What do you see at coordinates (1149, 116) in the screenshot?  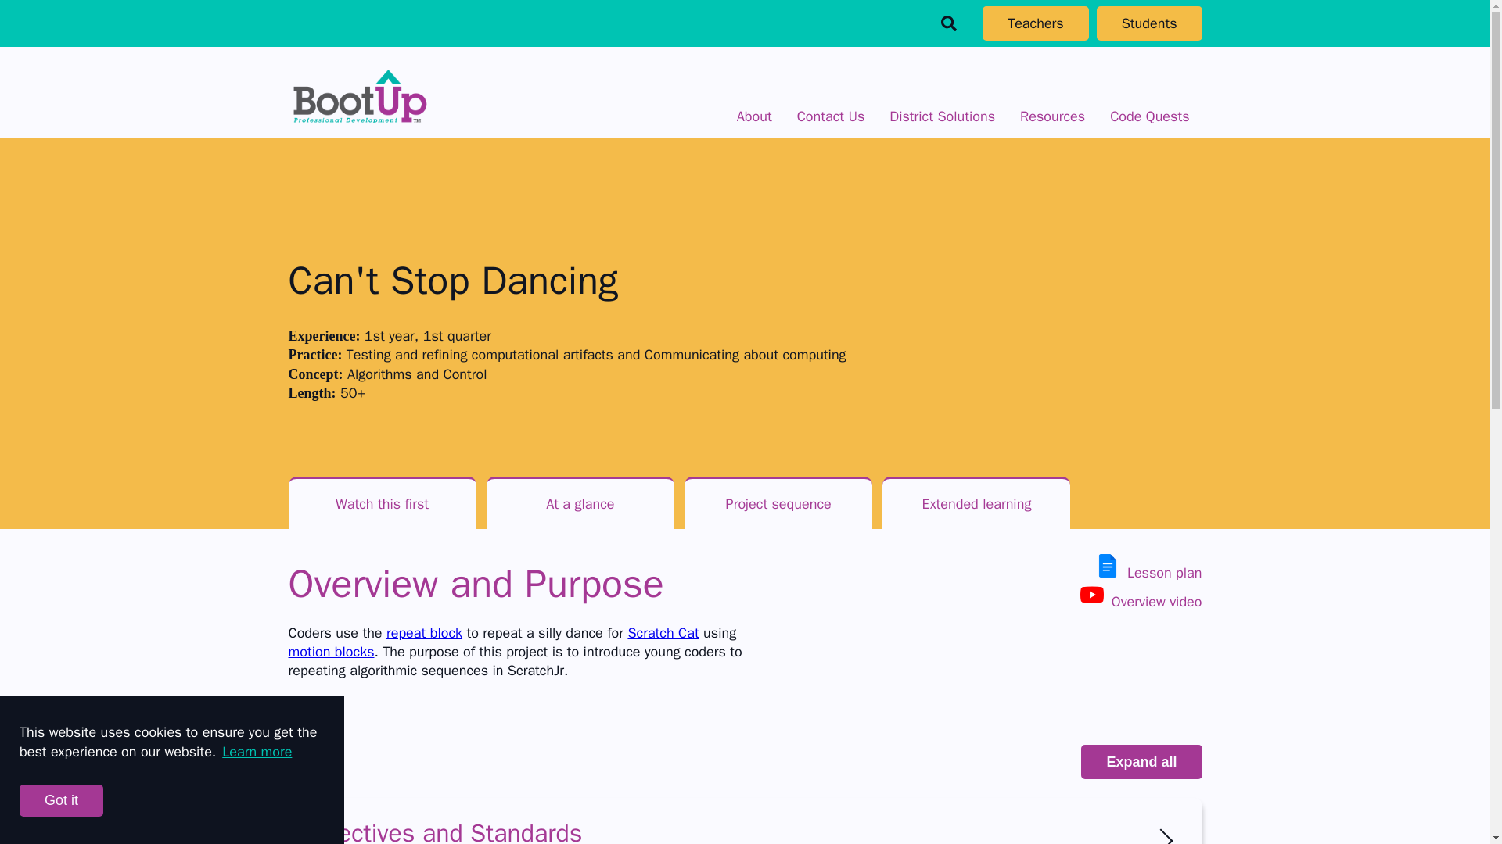 I see `Code Quests` at bounding box center [1149, 116].